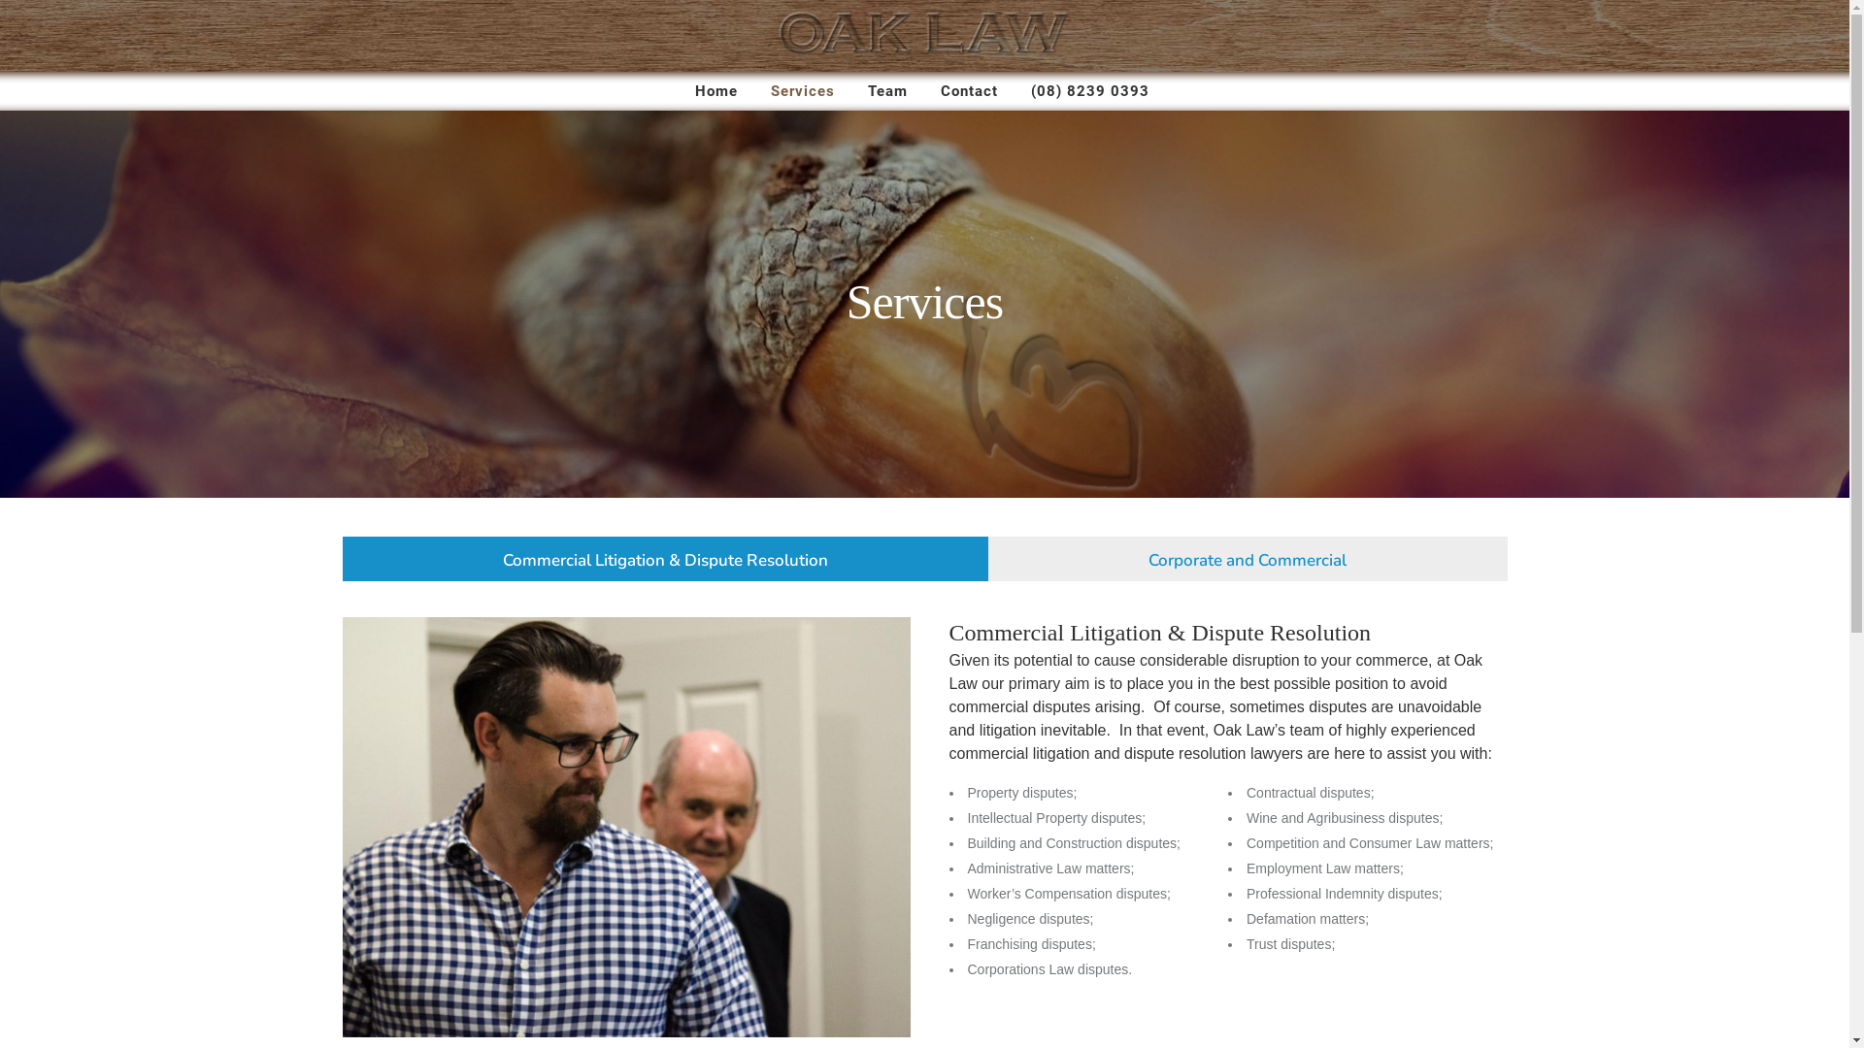  What do you see at coordinates (664, 558) in the screenshot?
I see `Commercial Litigation & Dispute Resolution` at bounding box center [664, 558].